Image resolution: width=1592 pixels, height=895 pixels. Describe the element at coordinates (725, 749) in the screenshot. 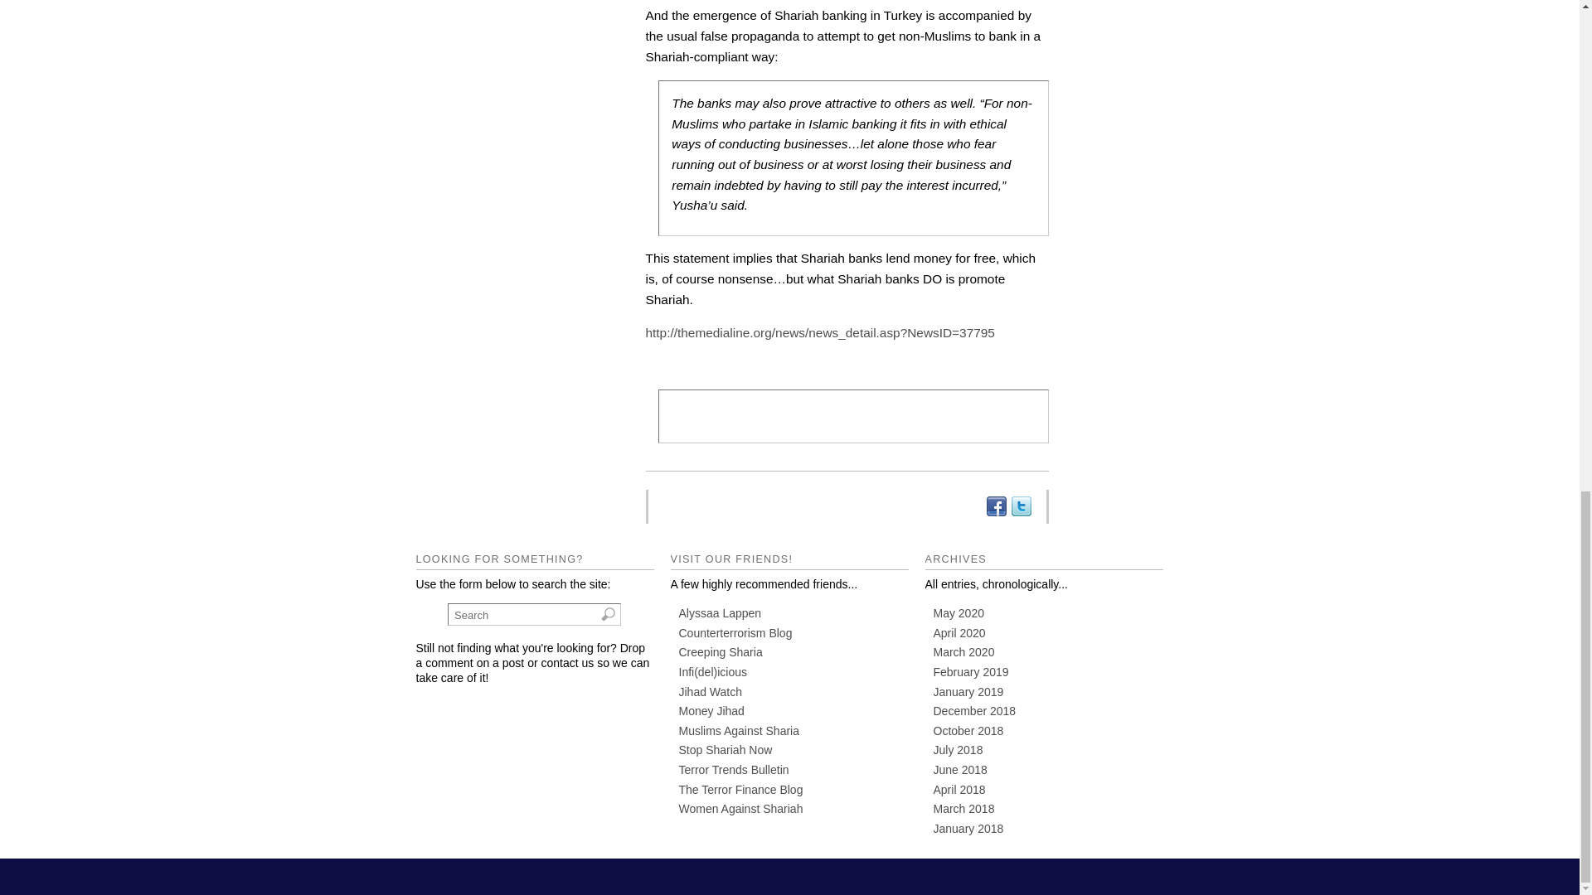

I see `Stop Shariah Now` at that location.